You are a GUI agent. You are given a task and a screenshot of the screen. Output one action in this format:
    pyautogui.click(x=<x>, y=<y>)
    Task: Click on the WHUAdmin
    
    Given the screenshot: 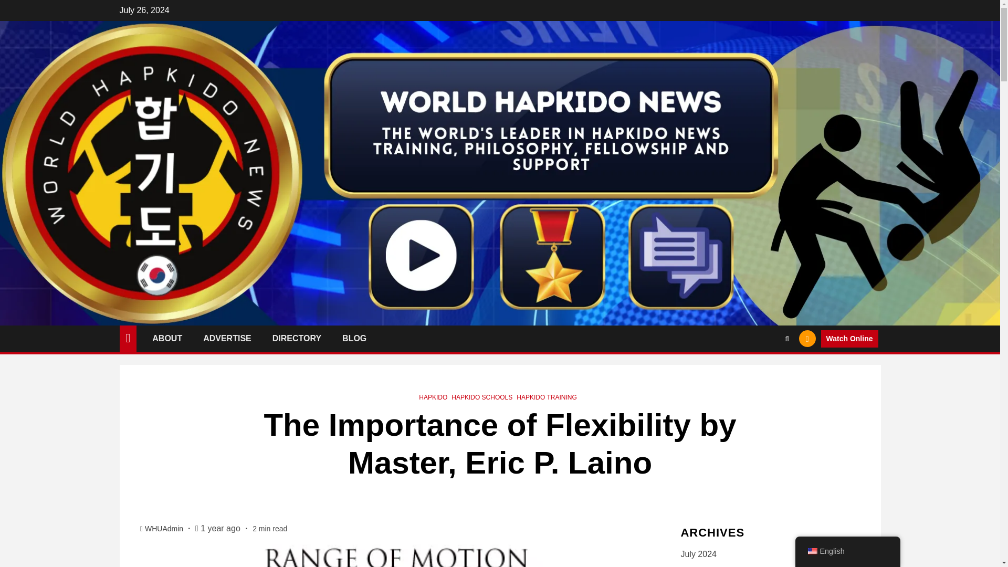 What is the action you would take?
    pyautogui.click(x=165, y=529)
    